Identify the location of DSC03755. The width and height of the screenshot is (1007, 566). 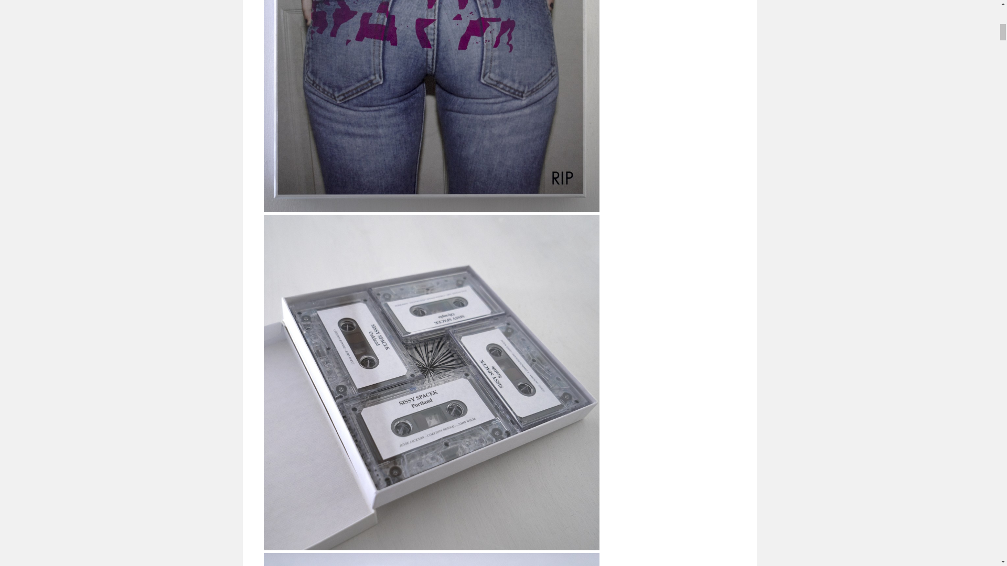
(431, 560).